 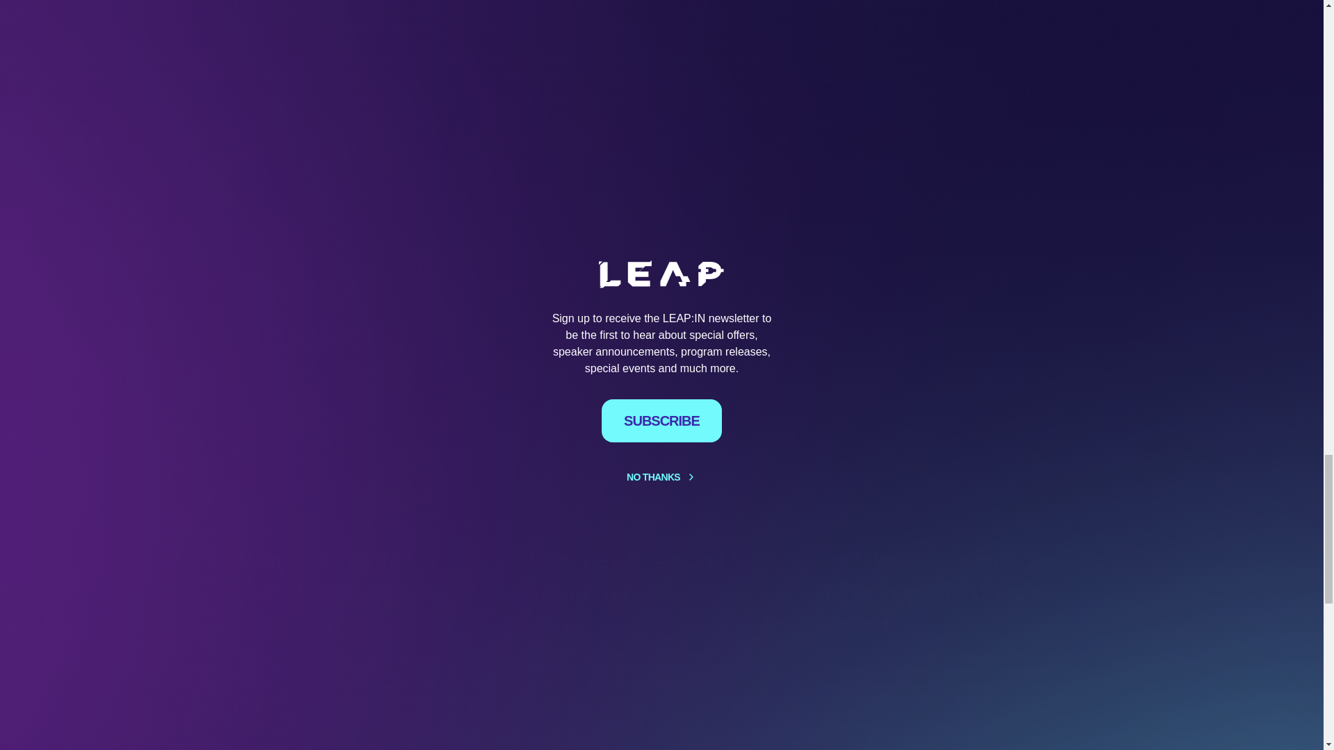 What do you see at coordinates (705, 7) in the screenshot?
I see `Statista` at bounding box center [705, 7].